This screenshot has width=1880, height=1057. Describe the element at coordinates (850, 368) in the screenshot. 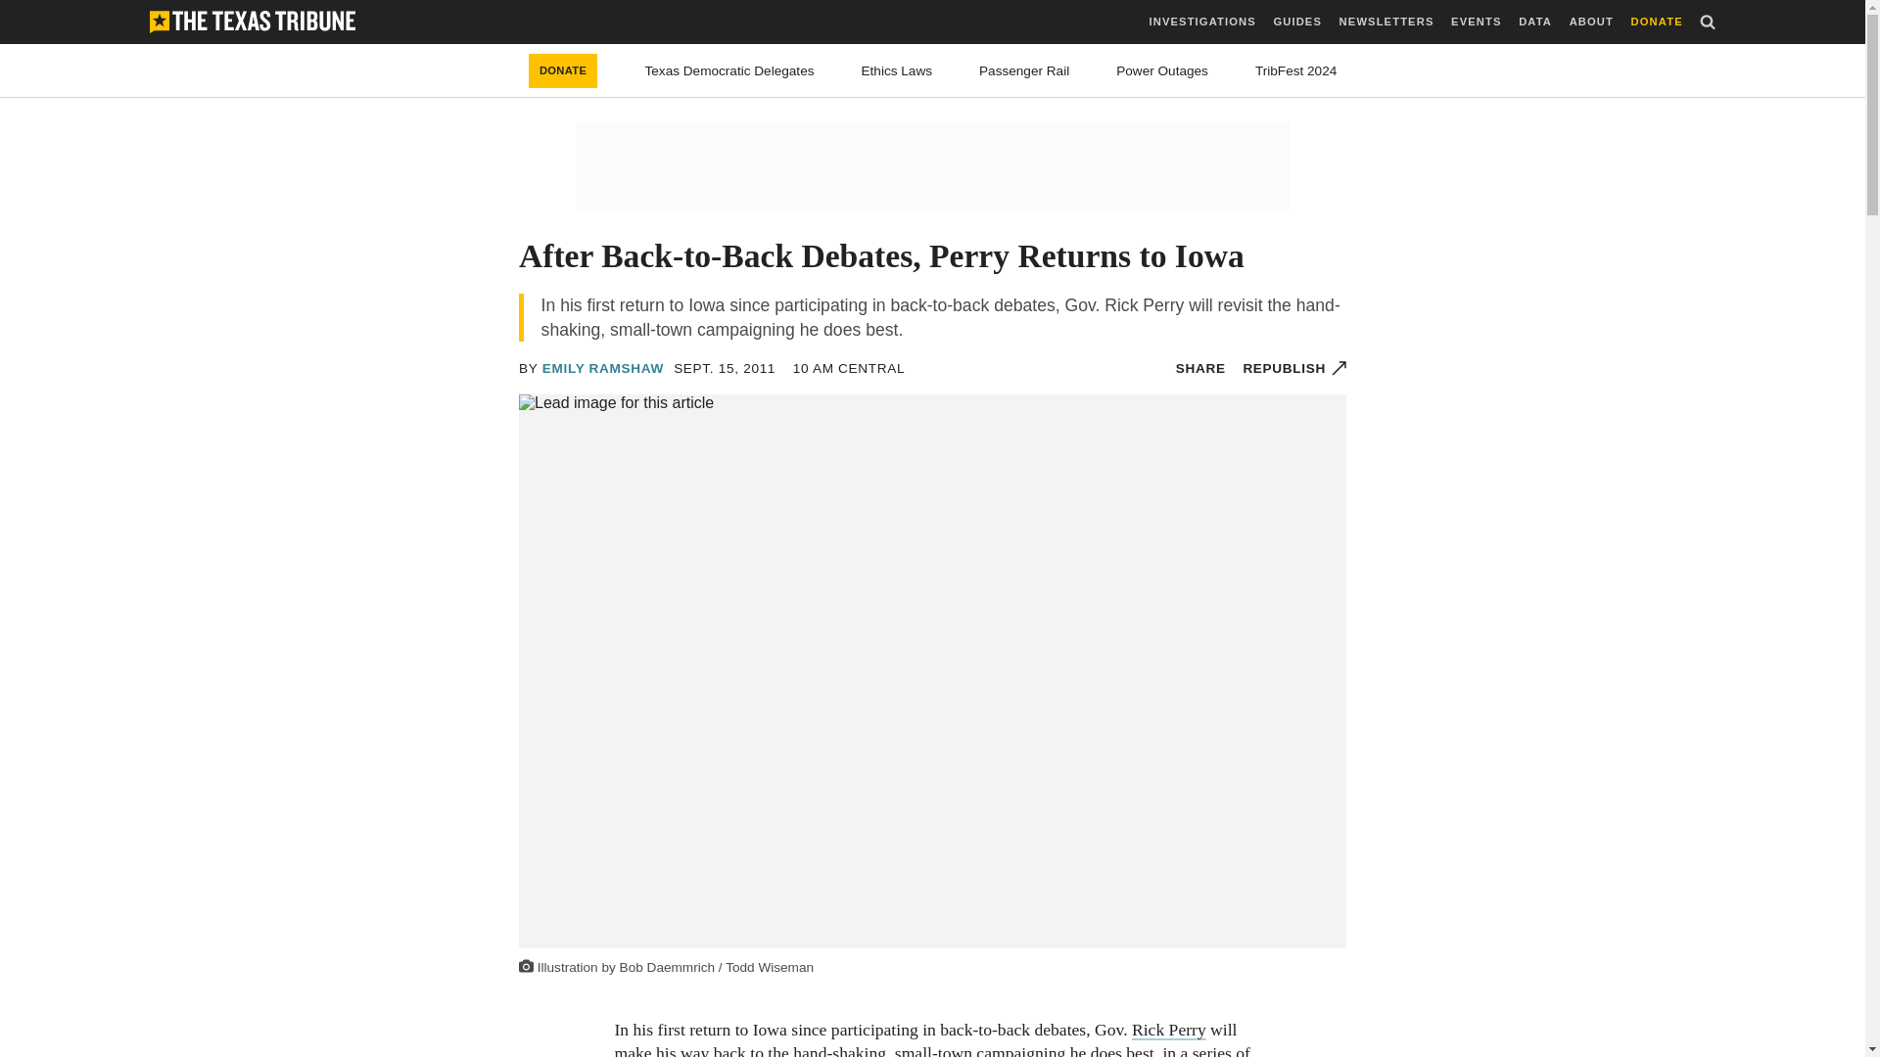

I see `2011-09-15 10:09 CDT` at that location.